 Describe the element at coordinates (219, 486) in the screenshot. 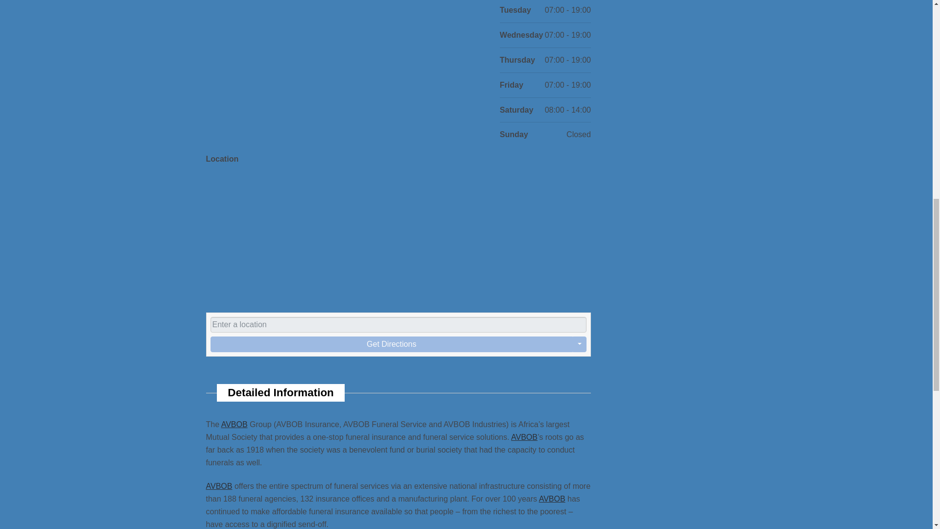

I see `AVBOB` at that location.